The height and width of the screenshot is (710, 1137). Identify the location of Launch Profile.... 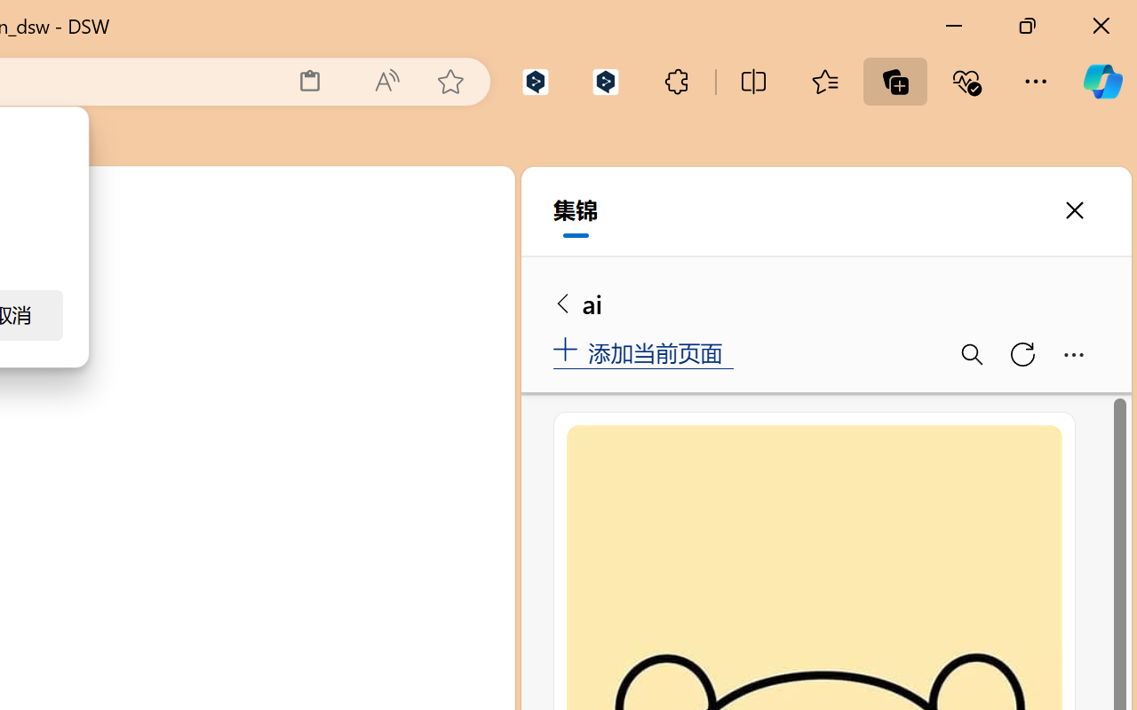
(356, 317).